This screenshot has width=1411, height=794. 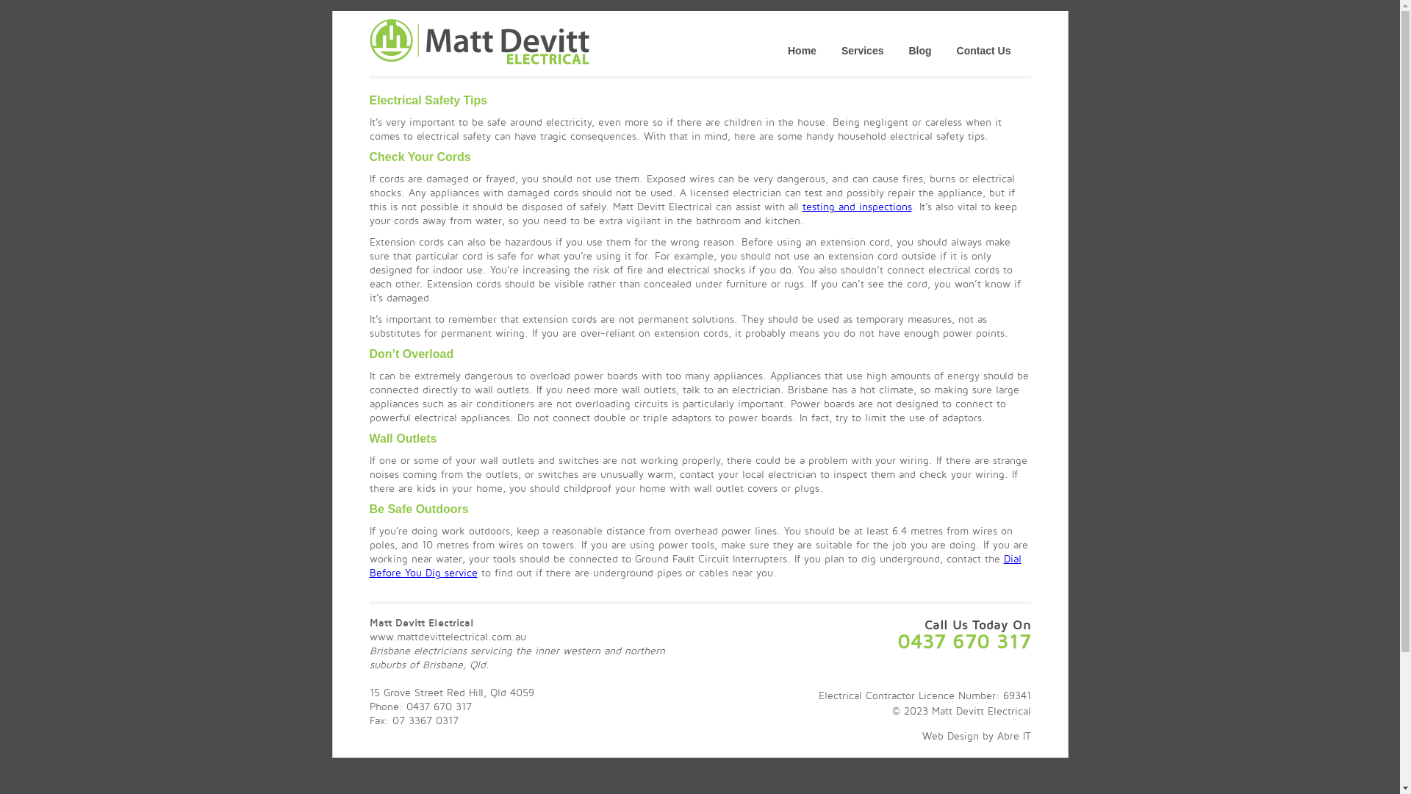 What do you see at coordinates (803, 38) in the screenshot?
I see `Home` at bounding box center [803, 38].